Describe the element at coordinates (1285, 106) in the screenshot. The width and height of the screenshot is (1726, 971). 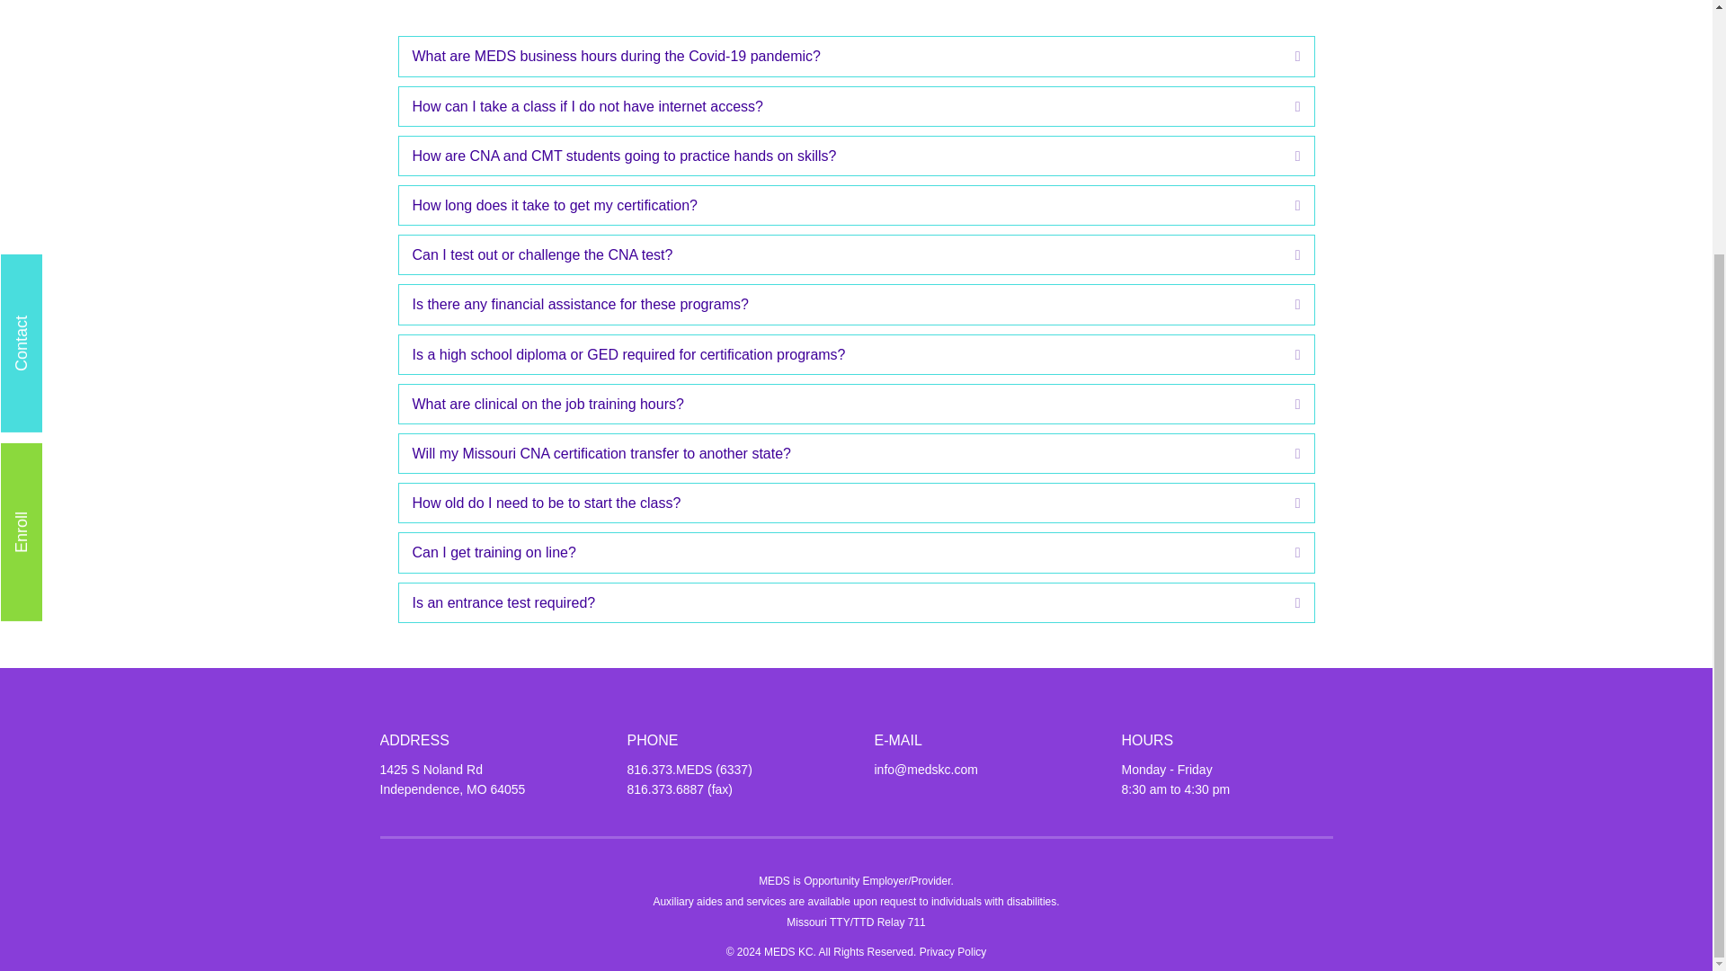
I see `Expand` at that location.